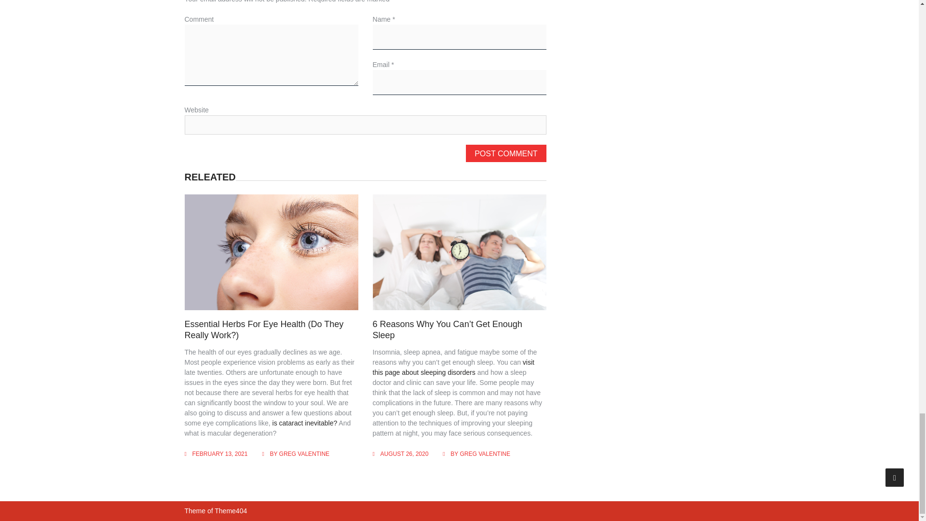 This screenshot has height=521, width=926. I want to click on FEBRUARY 13, 2021, so click(219, 454).